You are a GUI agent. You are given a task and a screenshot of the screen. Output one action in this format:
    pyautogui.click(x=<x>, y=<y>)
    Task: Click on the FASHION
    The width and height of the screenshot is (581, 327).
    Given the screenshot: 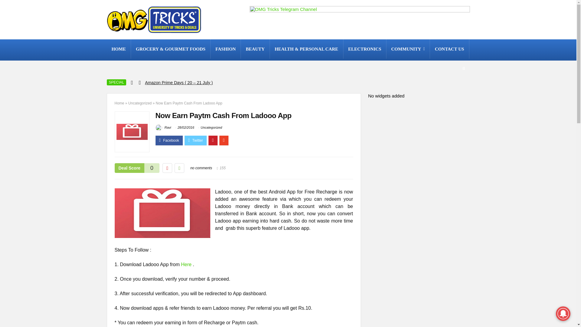 What is the action you would take?
    pyautogui.click(x=225, y=49)
    